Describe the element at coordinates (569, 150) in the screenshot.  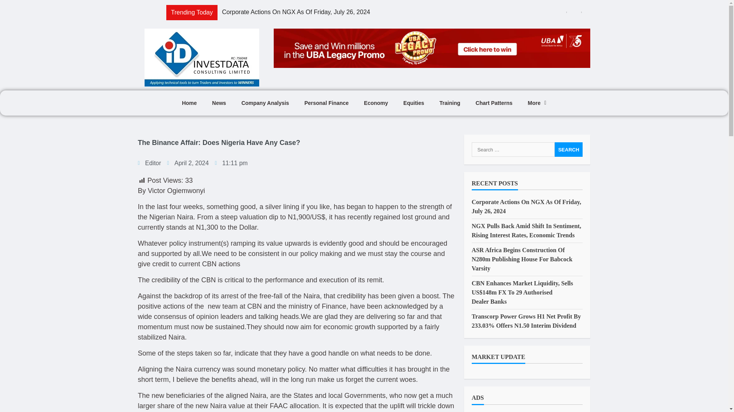
I see `Search` at that location.